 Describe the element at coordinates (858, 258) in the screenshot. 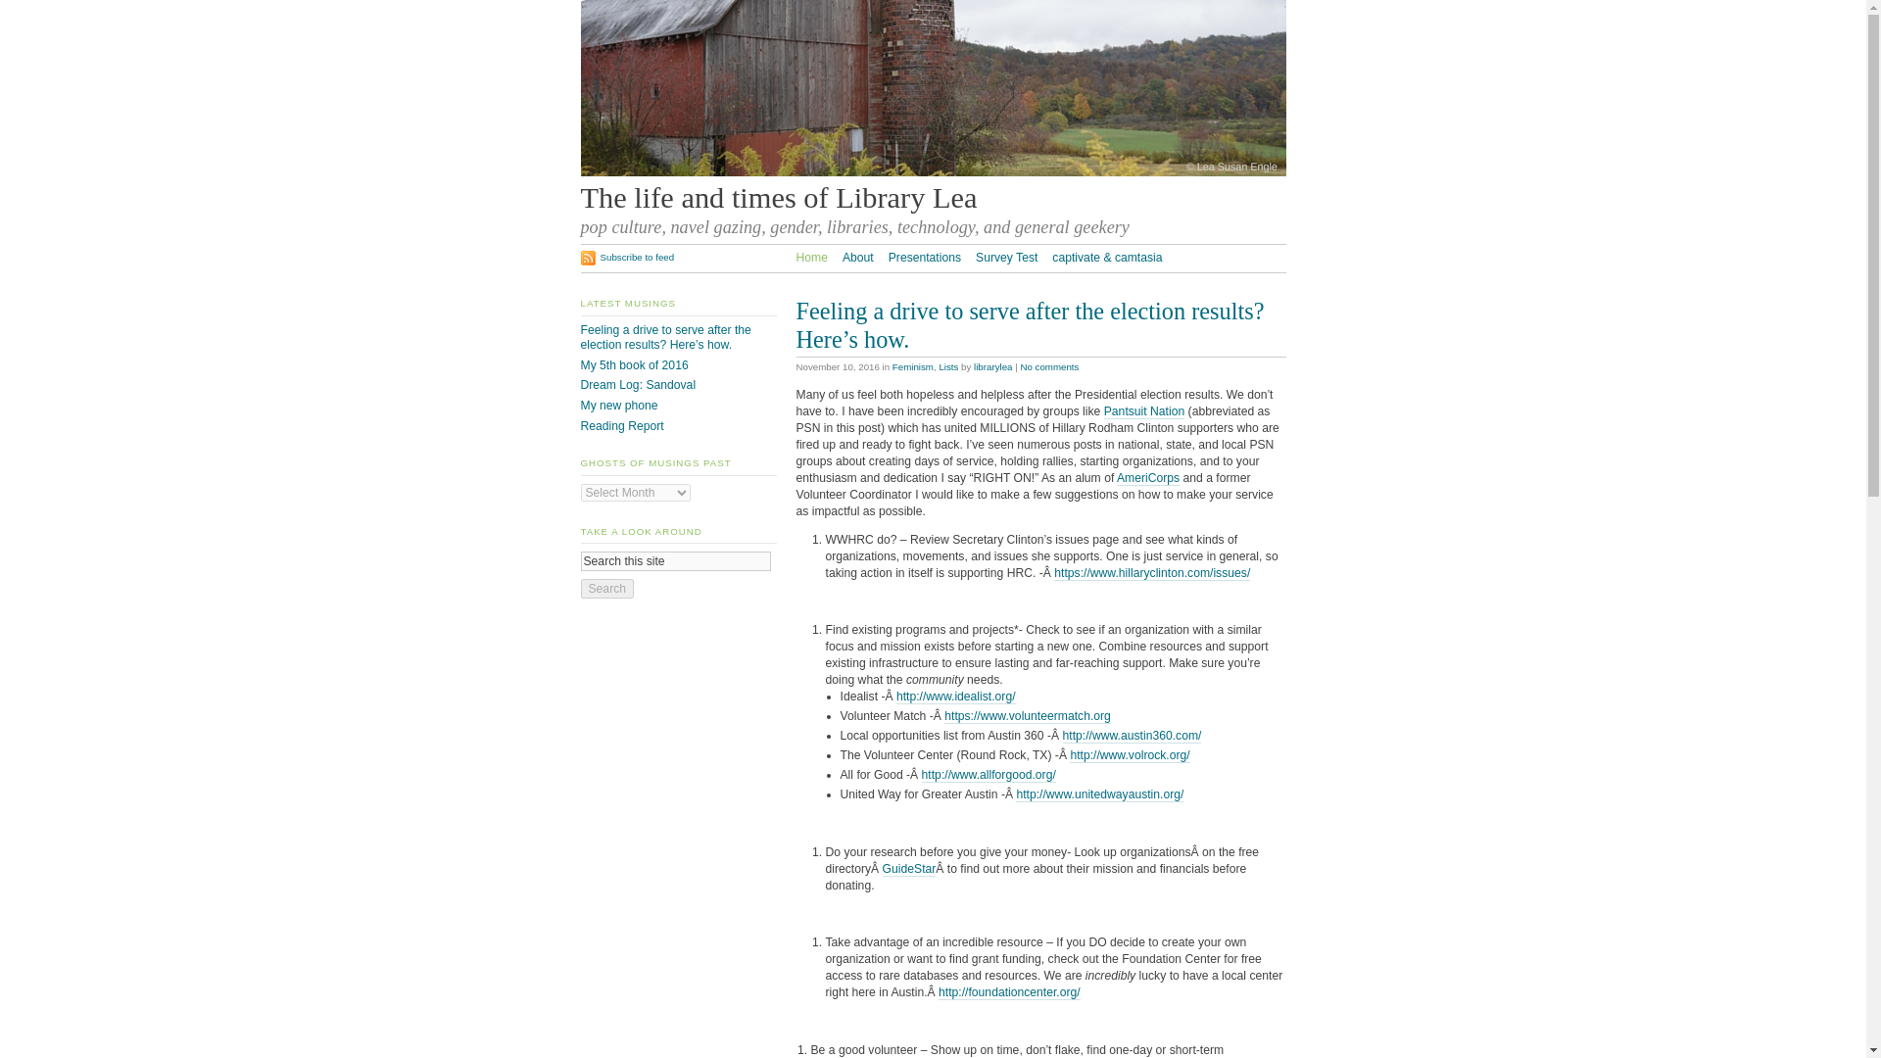

I see `About` at that location.